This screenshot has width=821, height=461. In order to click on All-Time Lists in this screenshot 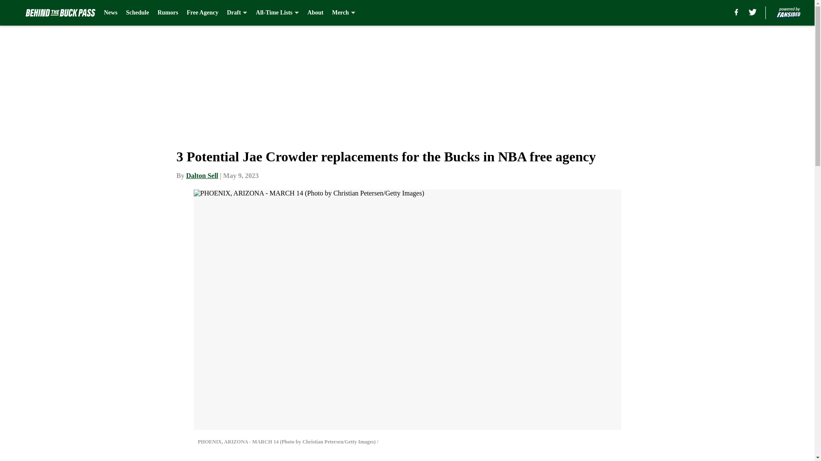, I will do `click(277, 13)`.